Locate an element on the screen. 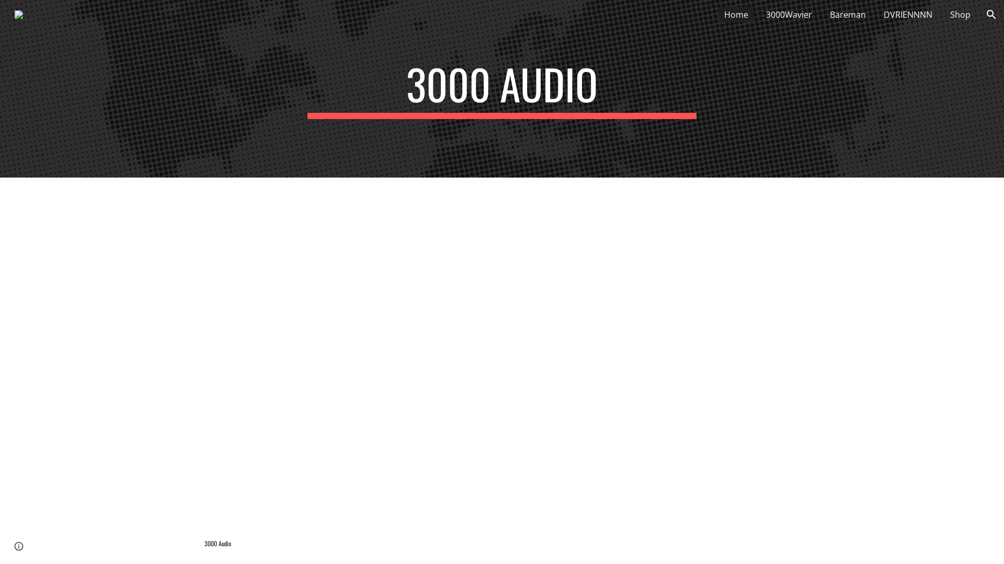 The height and width of the screenshot is (564, 1004). Bareman is located at coordinates (848, 15).